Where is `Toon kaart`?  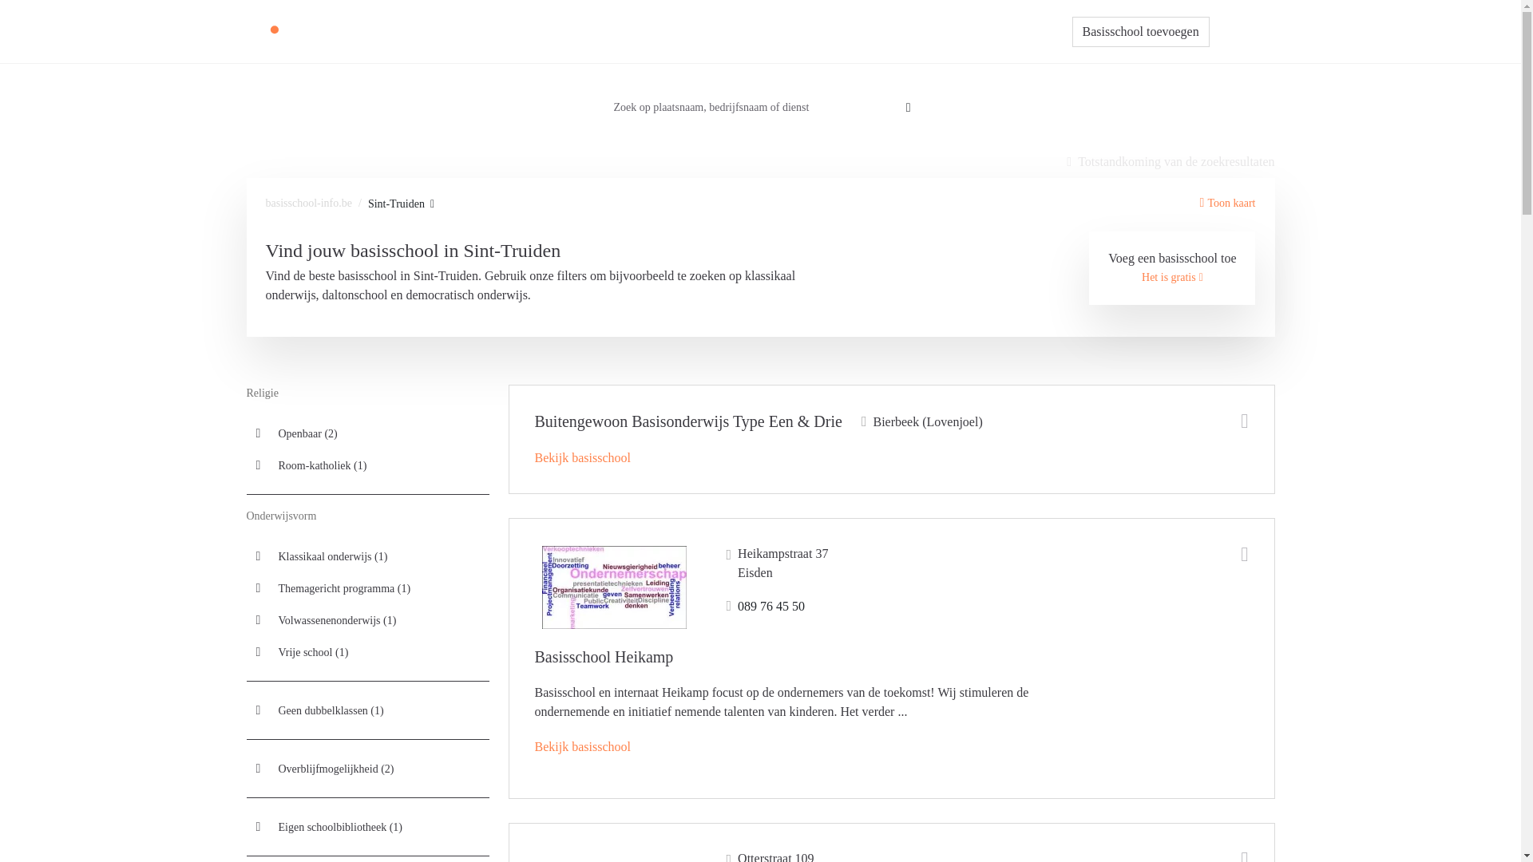 Toon kaart is located at coordinates (1228, 203).